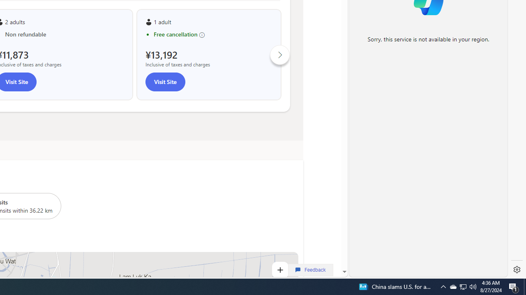 The image size is (526, 295). Describe the element at coordinates (279, 270) in the screenshot. I see `Zoom in` at that location.